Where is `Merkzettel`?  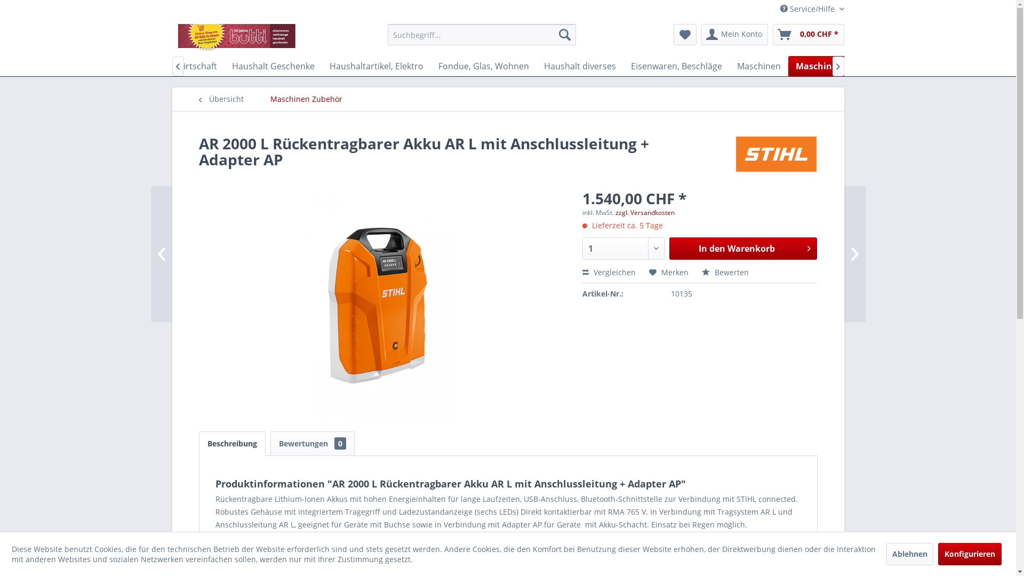
Merkzettel is located at coordinates (685, 35).